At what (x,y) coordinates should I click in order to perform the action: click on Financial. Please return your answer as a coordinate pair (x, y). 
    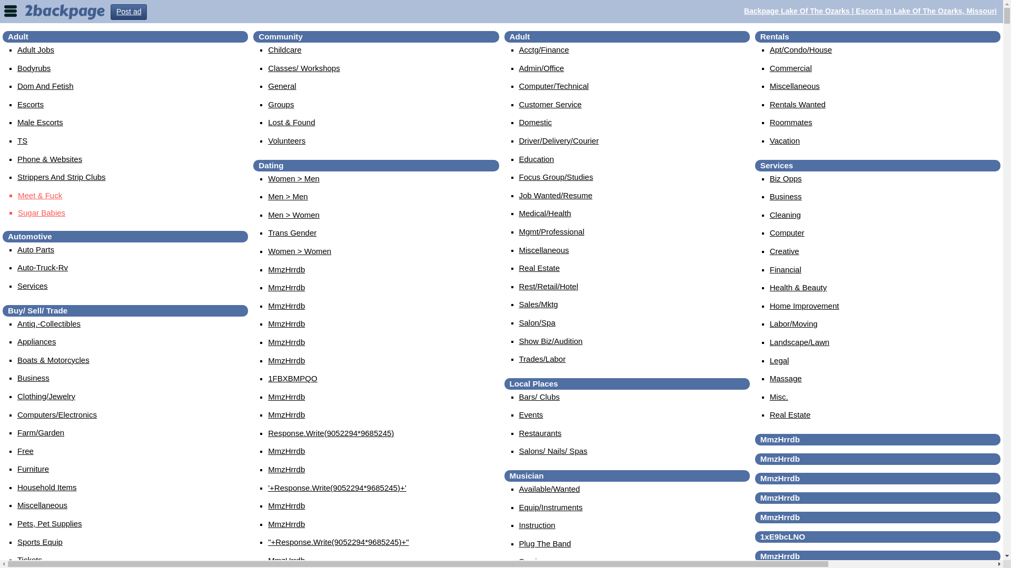
    Looking at the image, I should click on (786, 269).